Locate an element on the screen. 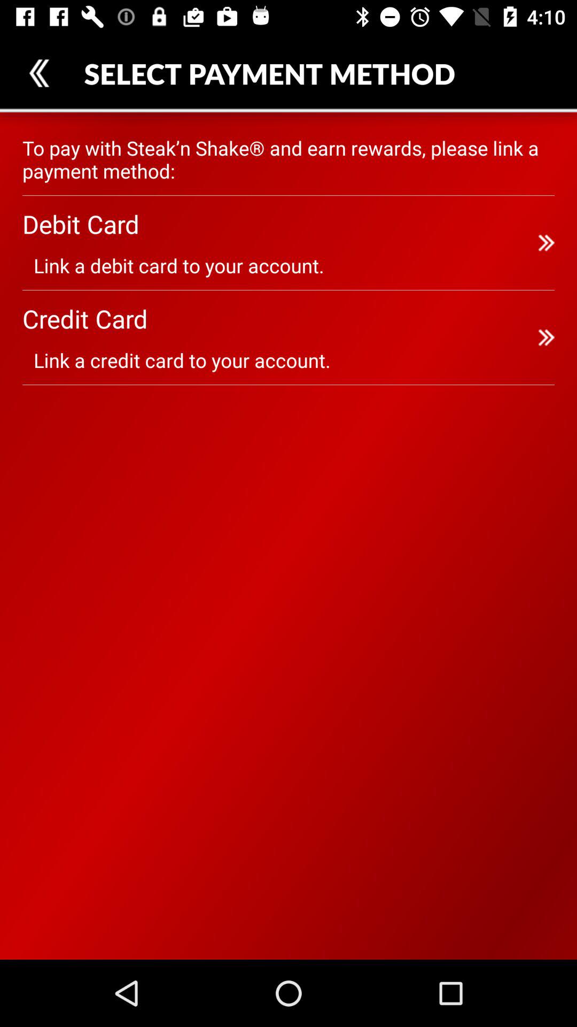 Image resolution: width=577 pixels, height=1027 pixels. select the icon next to select payment method is located at coordinates (39, 73).